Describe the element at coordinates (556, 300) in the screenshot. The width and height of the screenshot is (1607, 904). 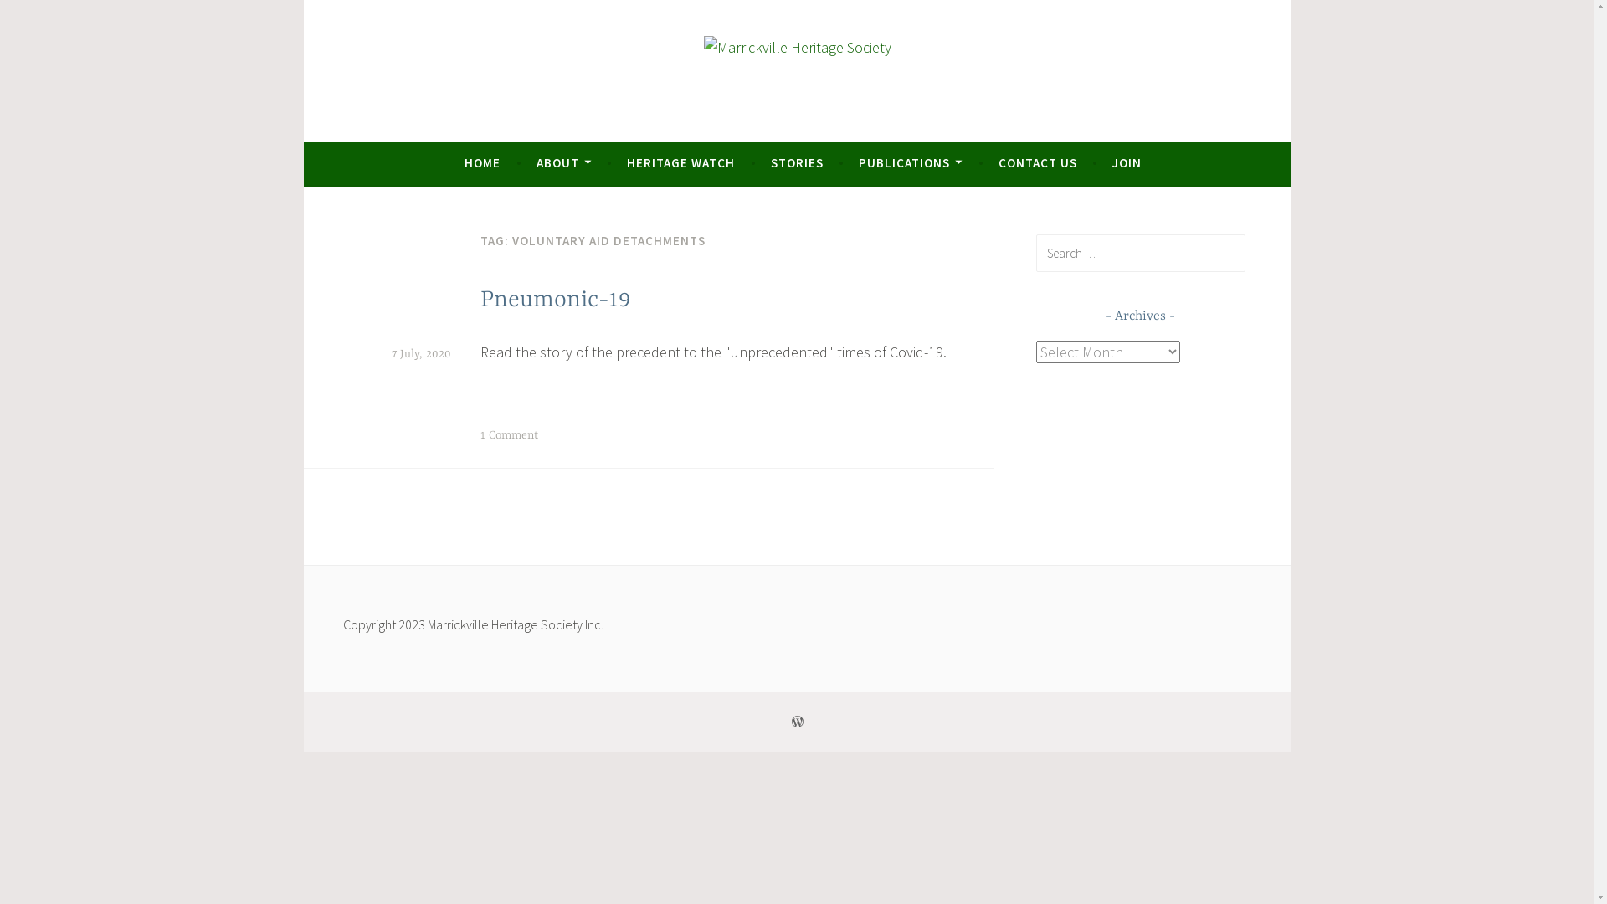
I see `Pneumonic-19` at that location.